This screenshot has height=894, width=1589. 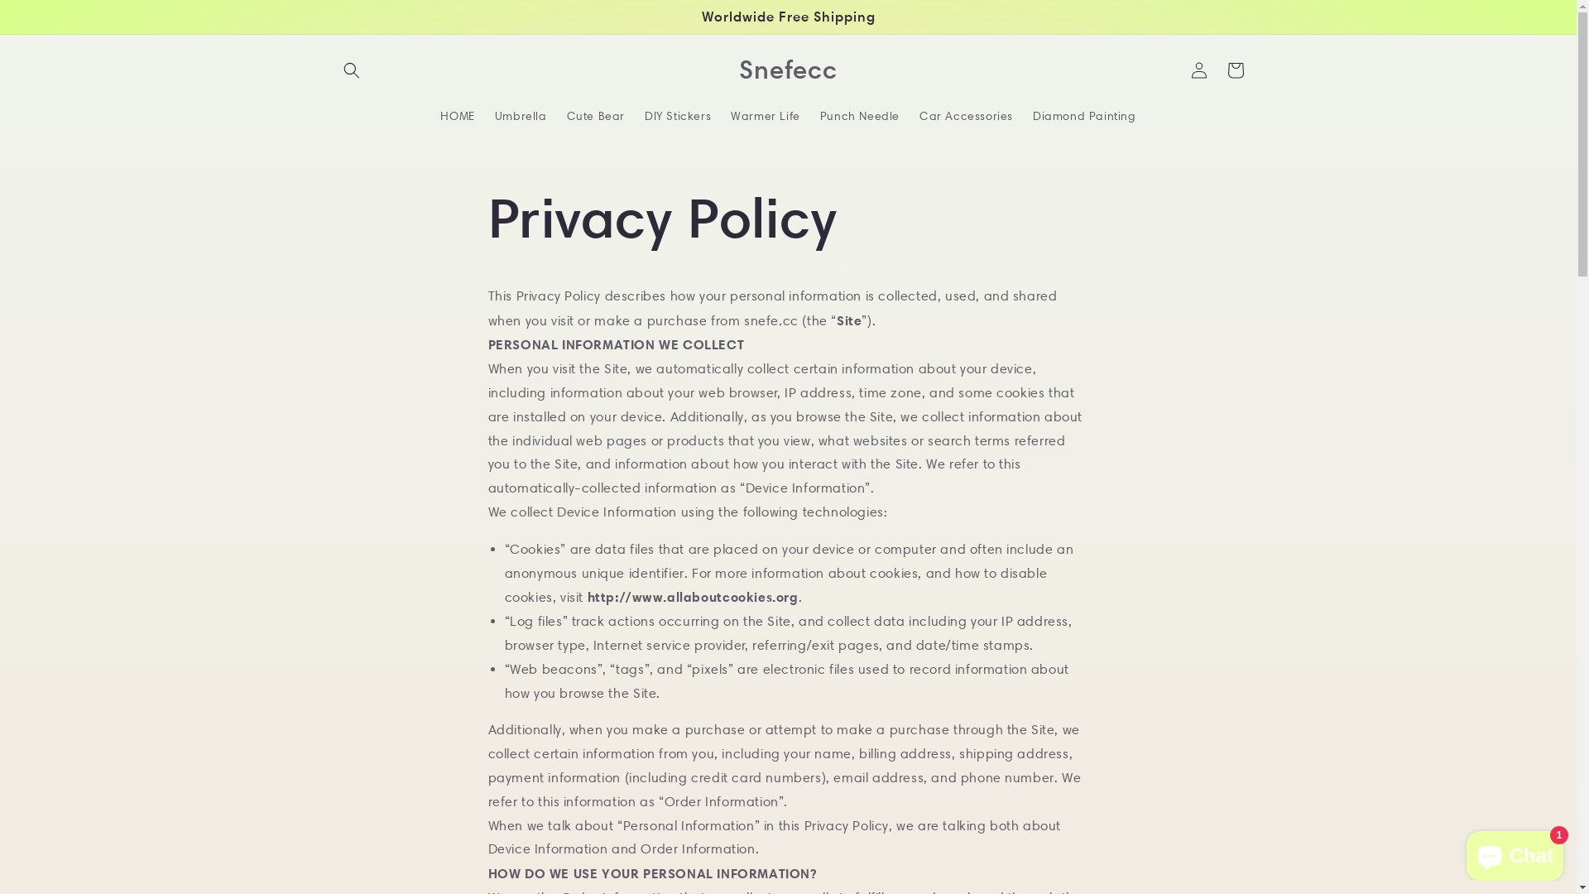 What do you see at coordinates (967, 115) in the screenshot?
I see `Car Accessories` at bounding box center [967, 115].